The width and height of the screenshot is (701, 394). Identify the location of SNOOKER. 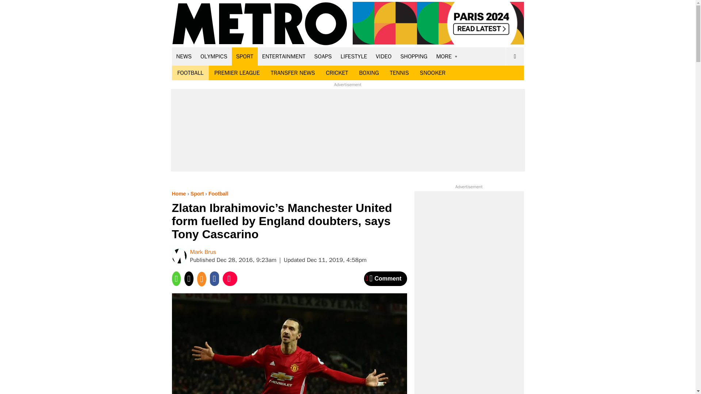
(432, 73).